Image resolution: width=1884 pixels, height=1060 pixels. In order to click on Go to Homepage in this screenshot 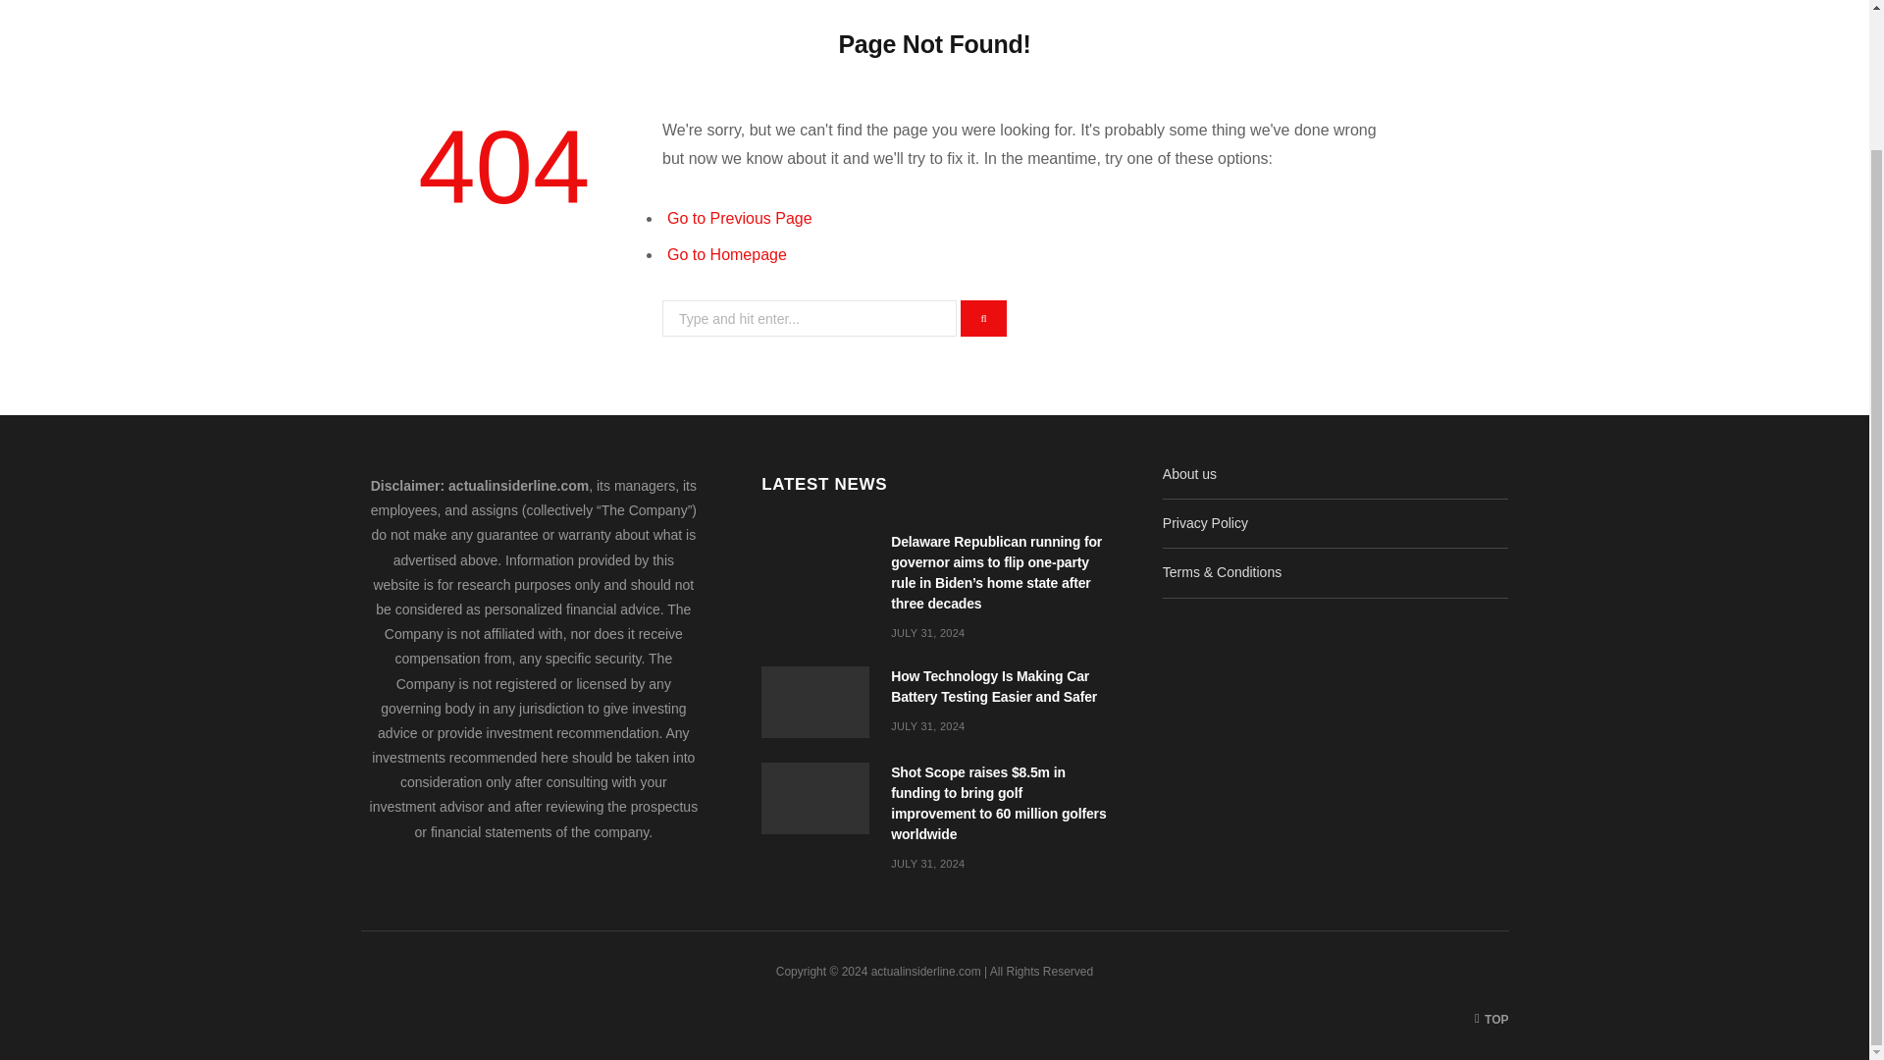, I will do `click(726, 253)`.